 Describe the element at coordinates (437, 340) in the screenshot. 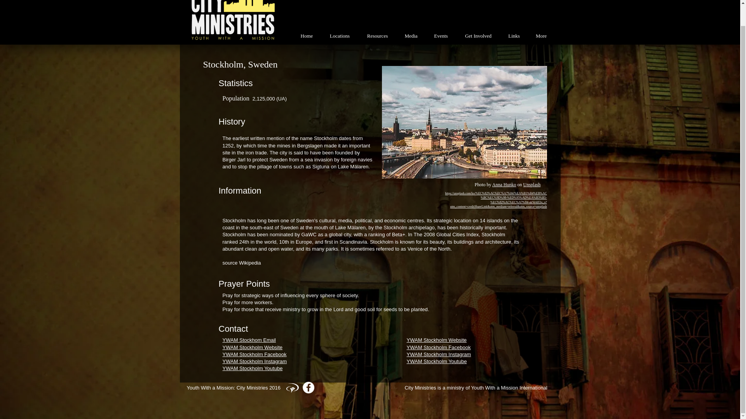

I see `YWAM Stockholm Website` at that location.